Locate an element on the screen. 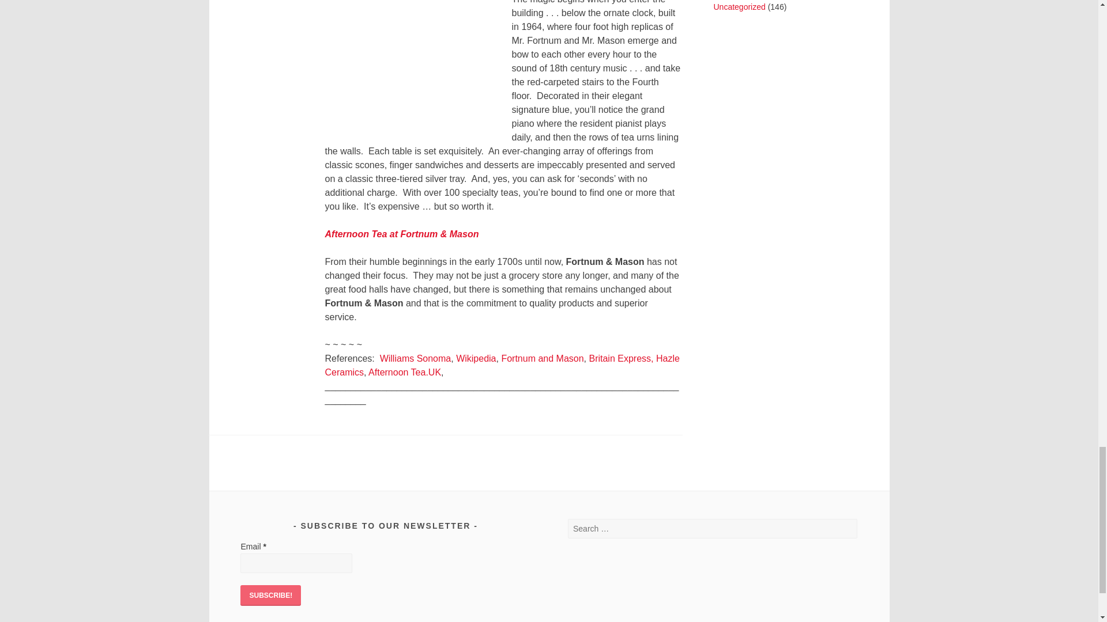  Fortnum and Mason is located at coordinates (542, 358).